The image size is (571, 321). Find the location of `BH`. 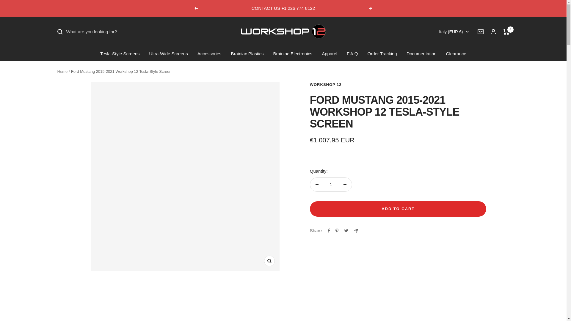

BH is located at coordinates (410, 209).